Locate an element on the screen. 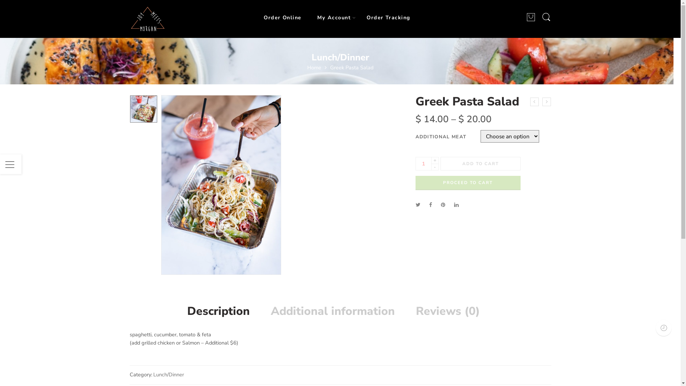 The image size is (686, 386). Home is located at coordinates (314, 68).